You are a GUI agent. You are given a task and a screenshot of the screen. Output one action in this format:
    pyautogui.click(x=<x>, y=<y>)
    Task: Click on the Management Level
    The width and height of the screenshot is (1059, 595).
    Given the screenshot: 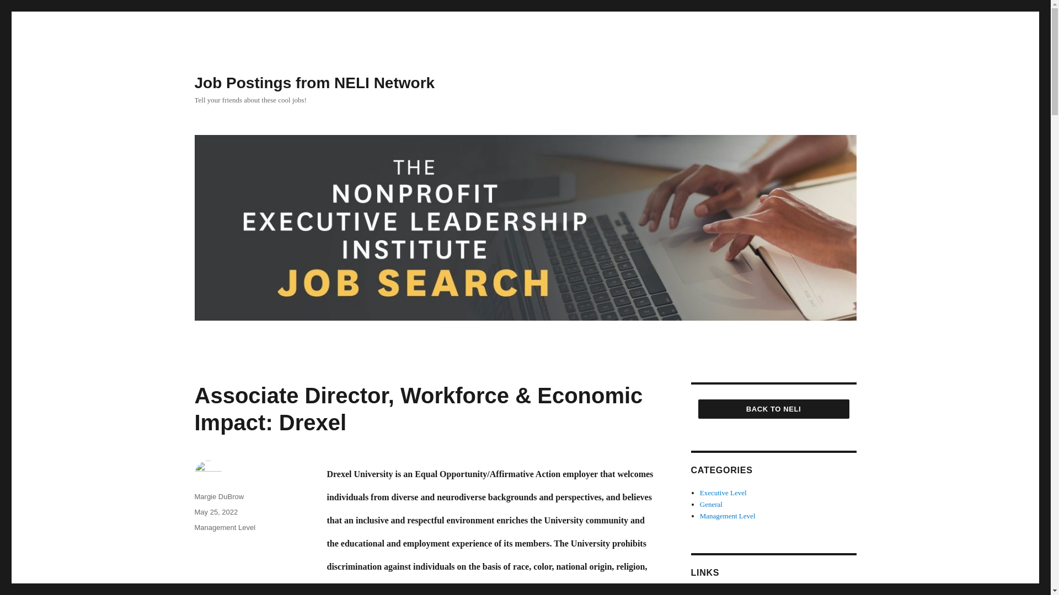 What is the action you would take?
    pyautogui.click(x=728, y=516)
    